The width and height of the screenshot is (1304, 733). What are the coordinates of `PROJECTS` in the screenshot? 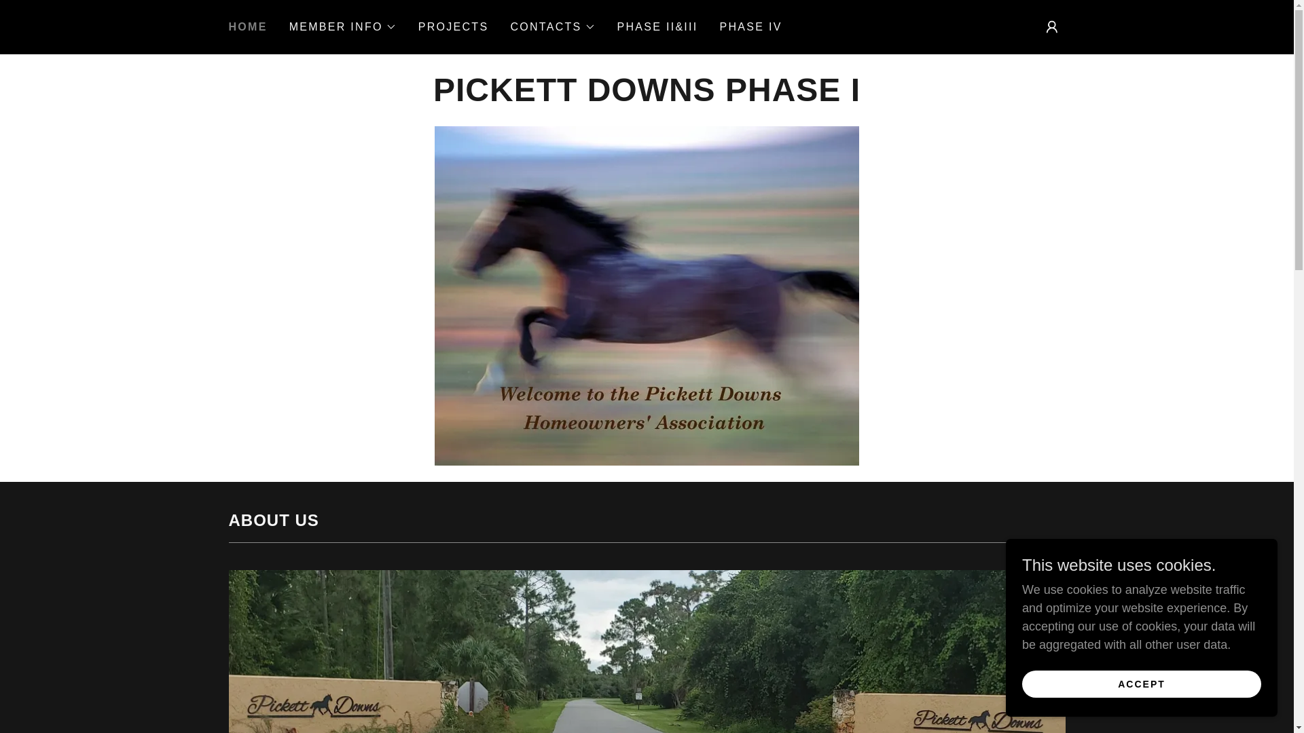 It's located at (454, 27).